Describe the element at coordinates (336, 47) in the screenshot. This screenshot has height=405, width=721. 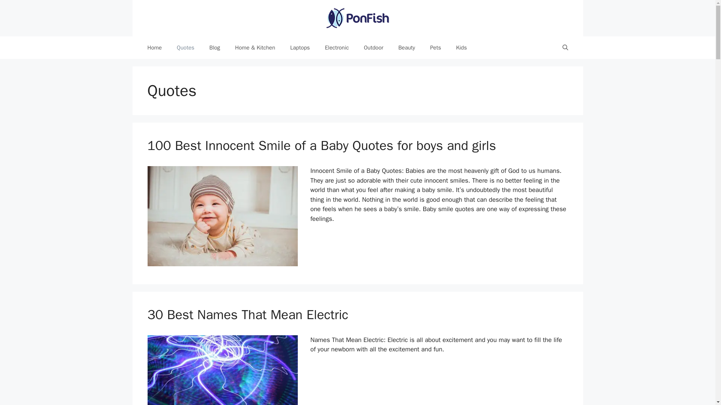
I see `Electronic` at that location.